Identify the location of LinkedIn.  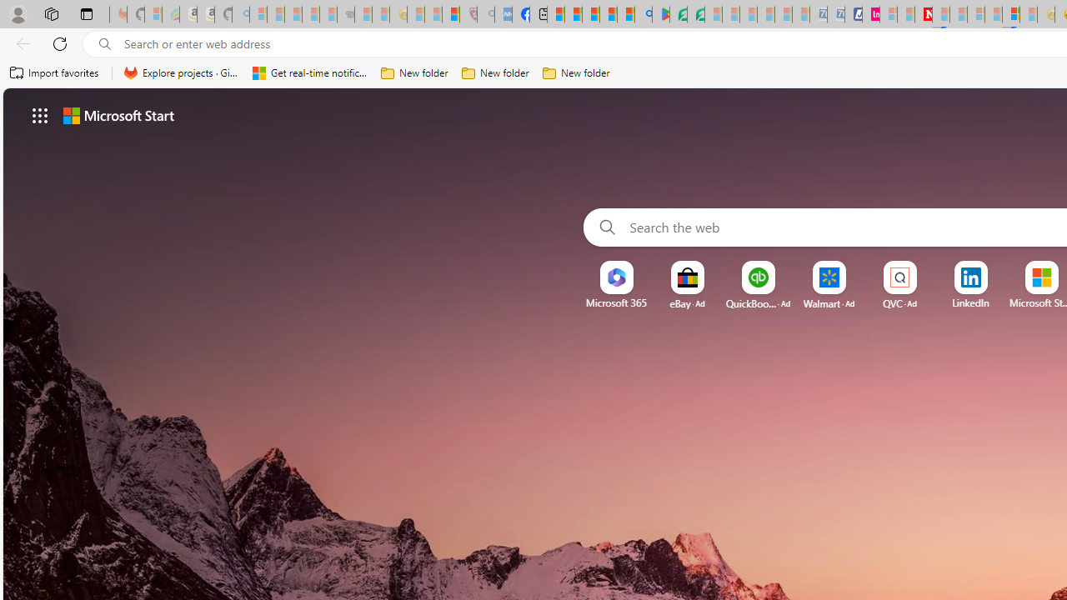
(970, 302).